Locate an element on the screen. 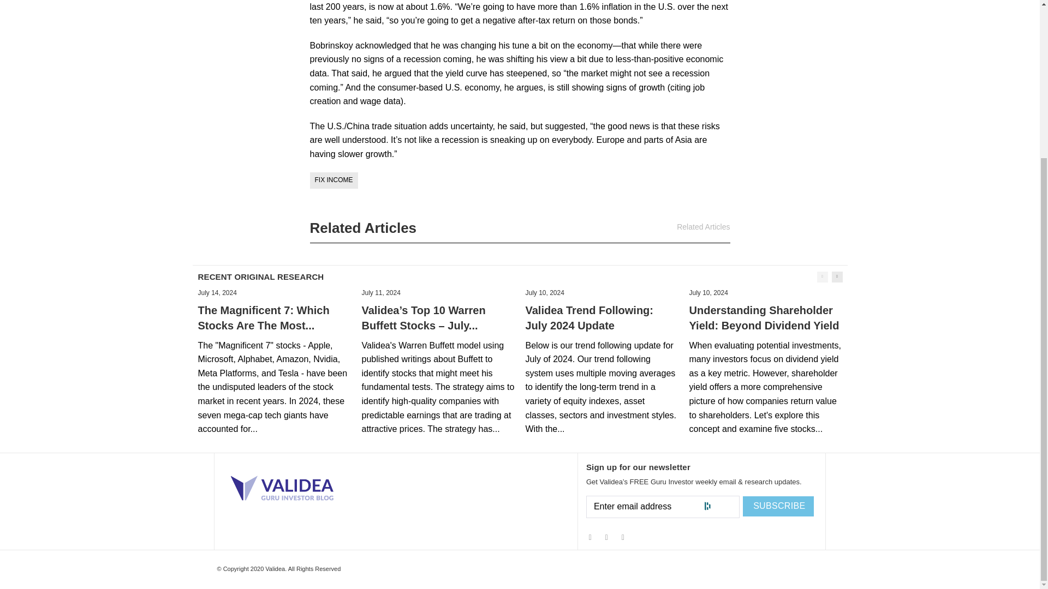  FIX INCOME is located at coordinates (334, 180).